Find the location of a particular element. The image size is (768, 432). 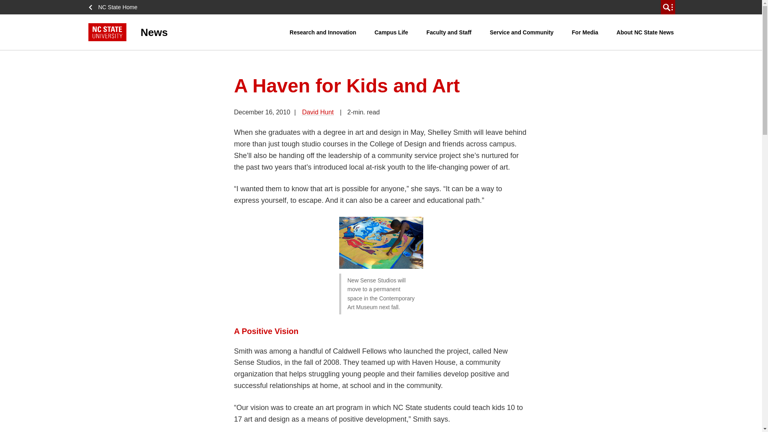

NC State Home is located at coordinates (115, 7).